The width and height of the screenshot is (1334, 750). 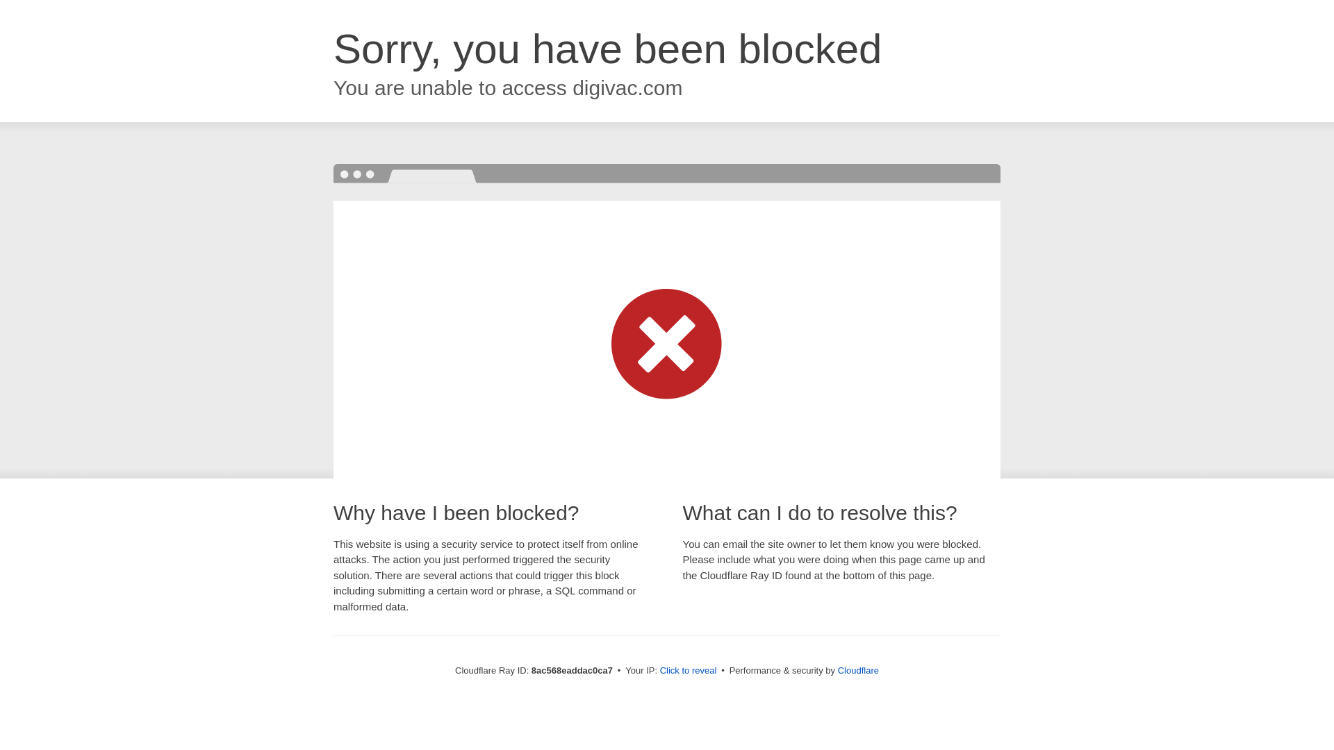 What do you see at coordinates (689, 671) in the screenshot?
I see `Click to reveal` at bounding box center [689, 671].